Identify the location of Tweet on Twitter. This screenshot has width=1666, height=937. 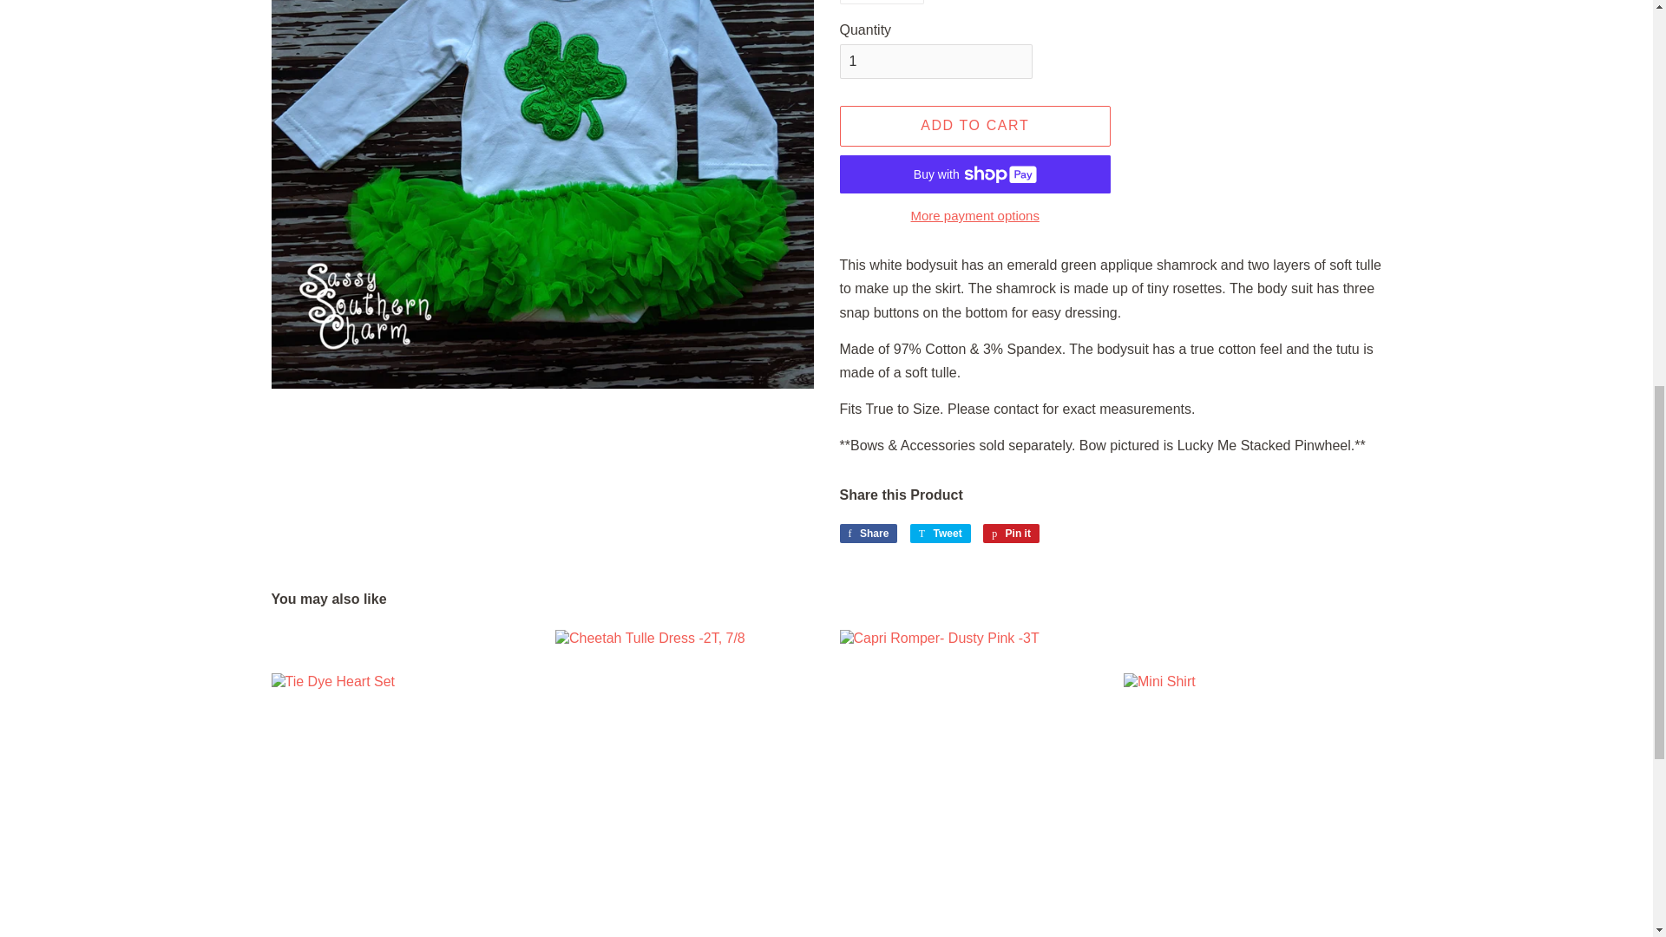
(941, 533).